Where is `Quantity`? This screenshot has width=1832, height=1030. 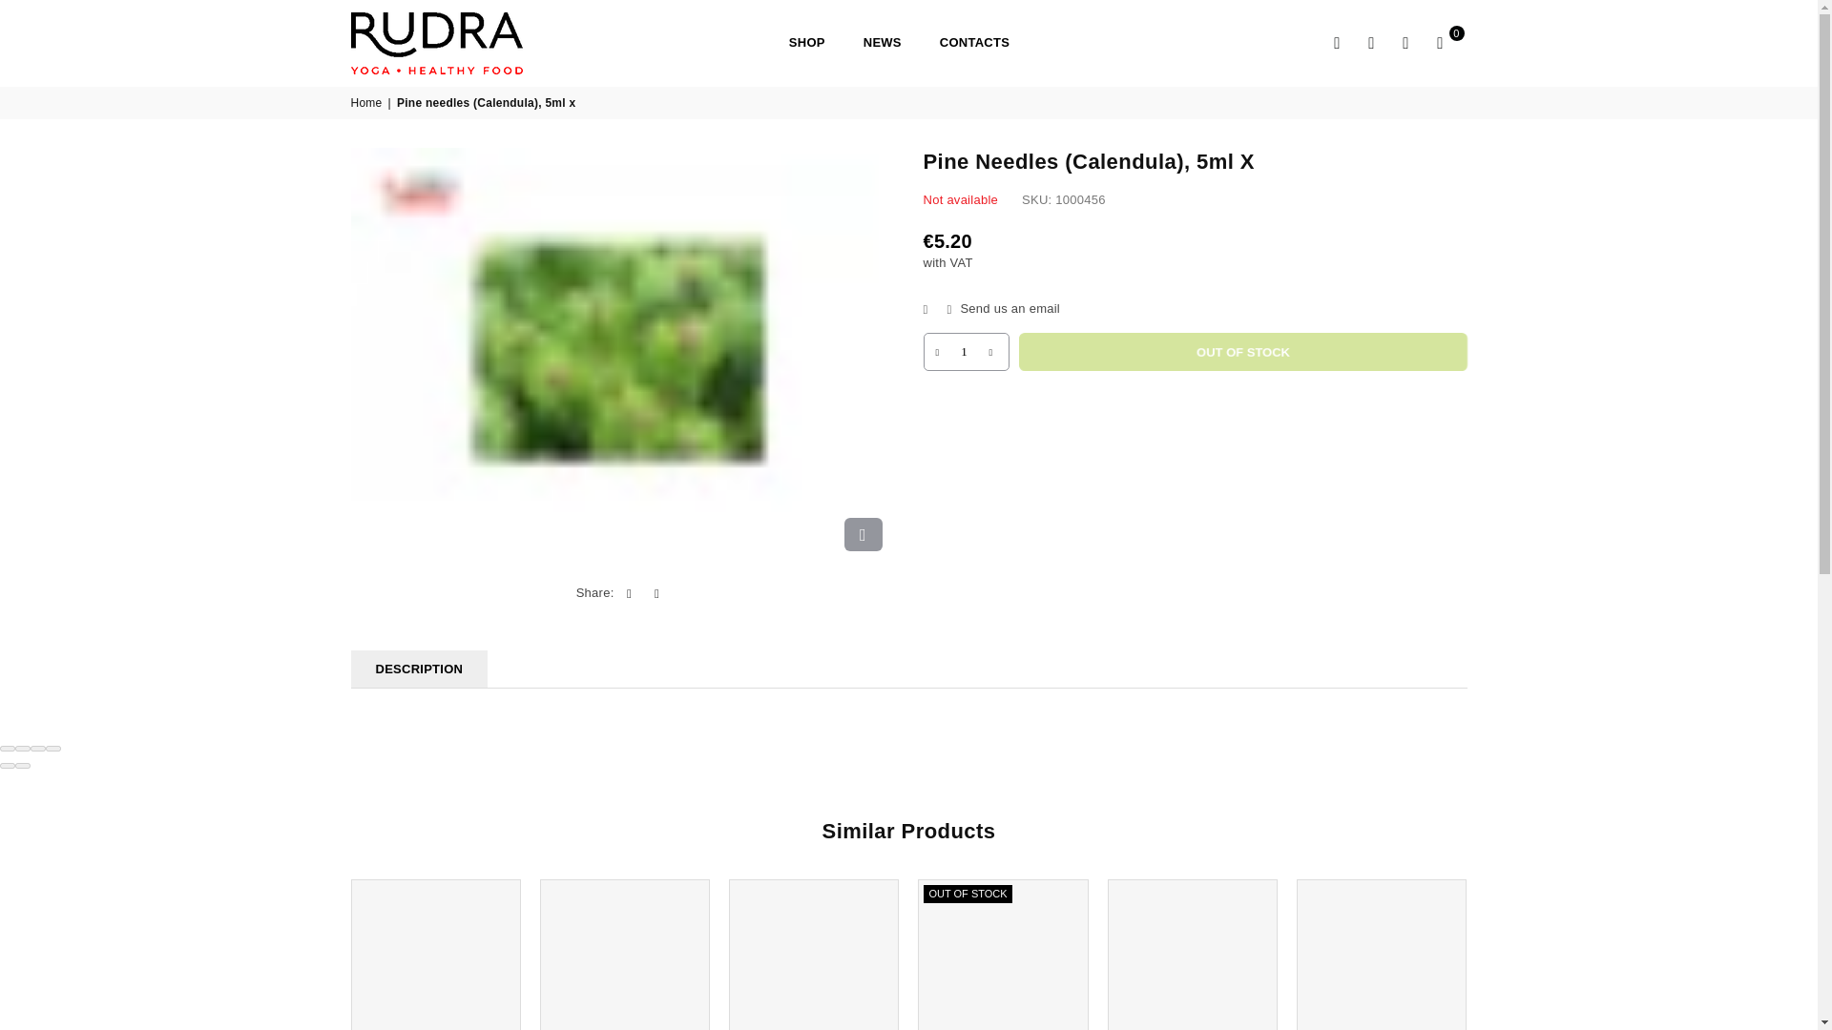 Quantity is located at coordinates (966, 351).